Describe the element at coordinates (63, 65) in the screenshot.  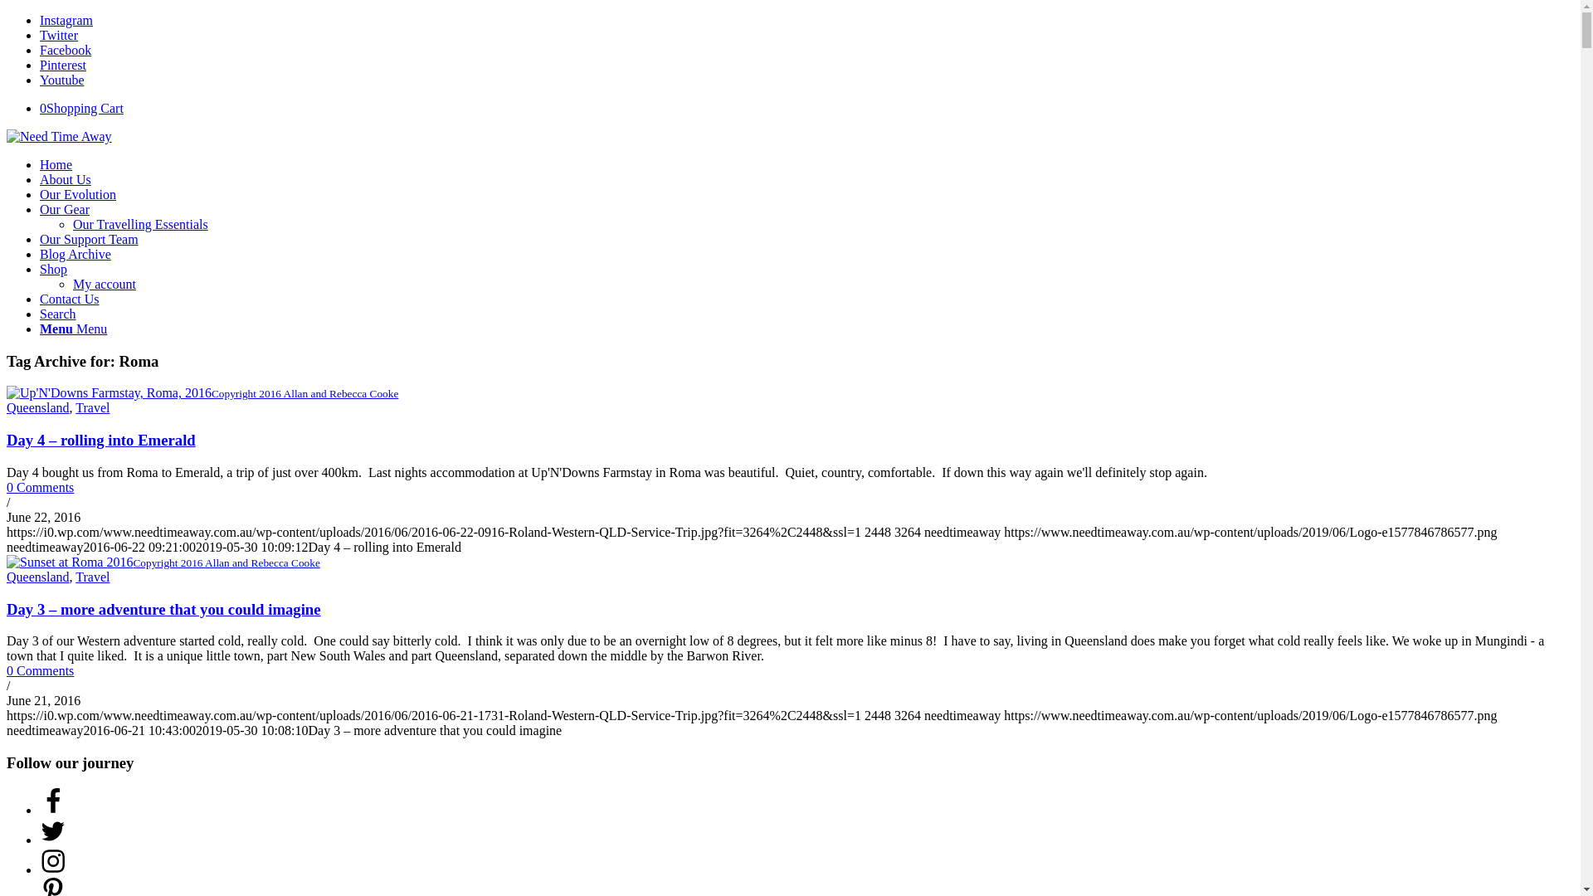
I see `Pinterest` at that location.